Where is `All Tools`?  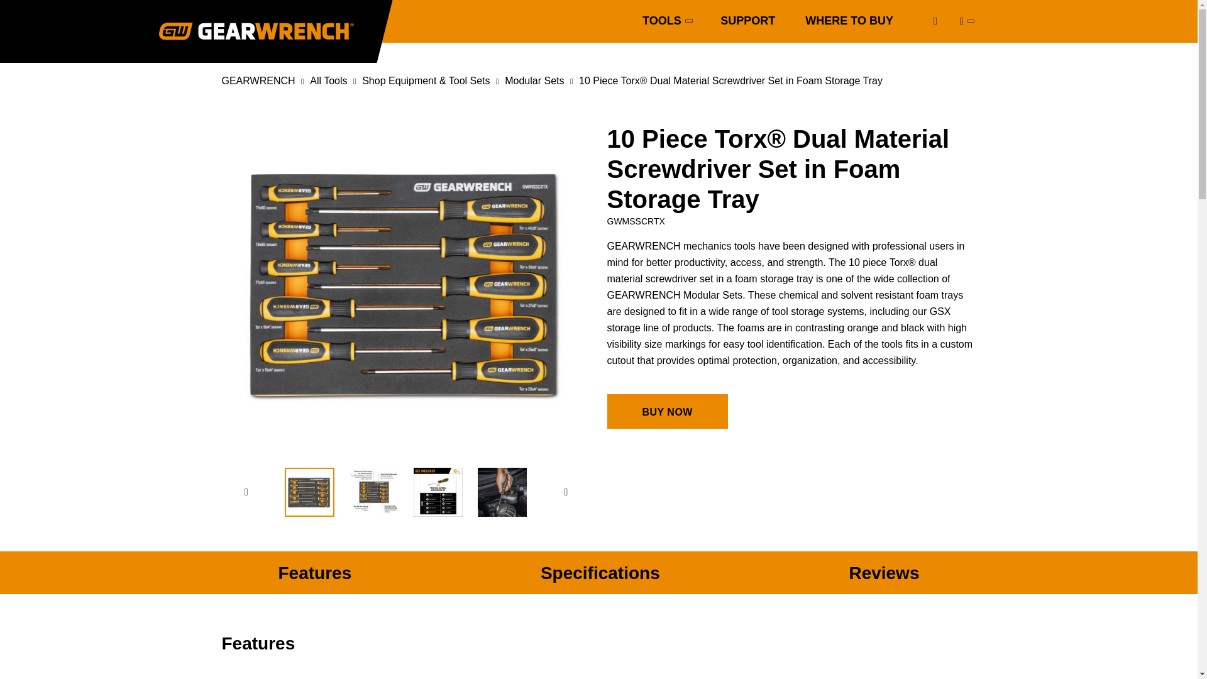
All Tools is located at coordinates (328, 80).